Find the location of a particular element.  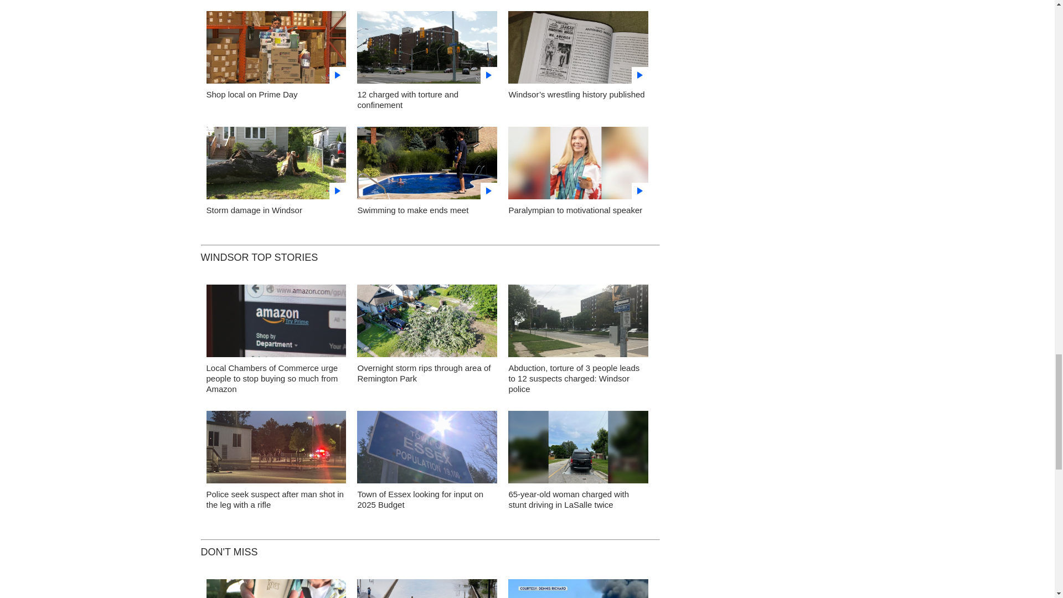

false is located at coordinates (427, 163).